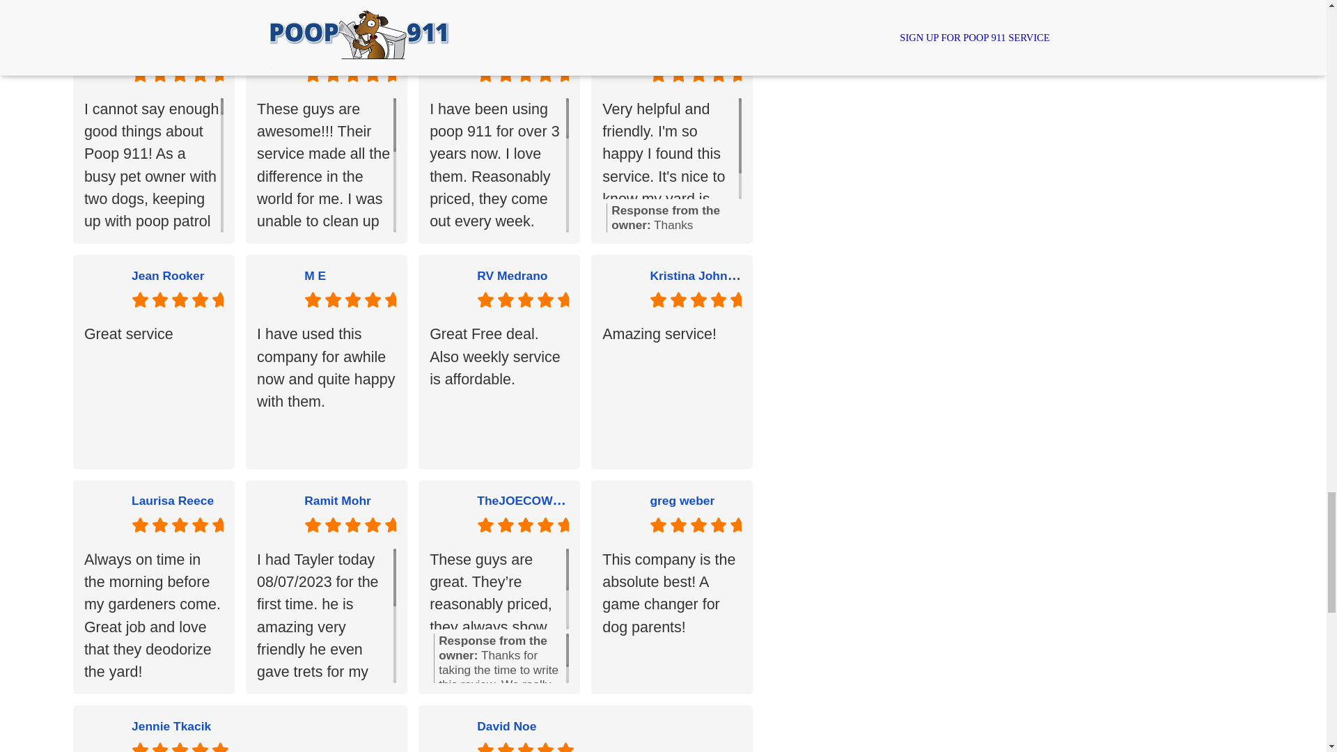 The height and width of the screenshot is (752, 1337). What do you see at coordinates (173, 50) in the screenshot?
I see `Victoria Potter` at bounding box center [173, 50].